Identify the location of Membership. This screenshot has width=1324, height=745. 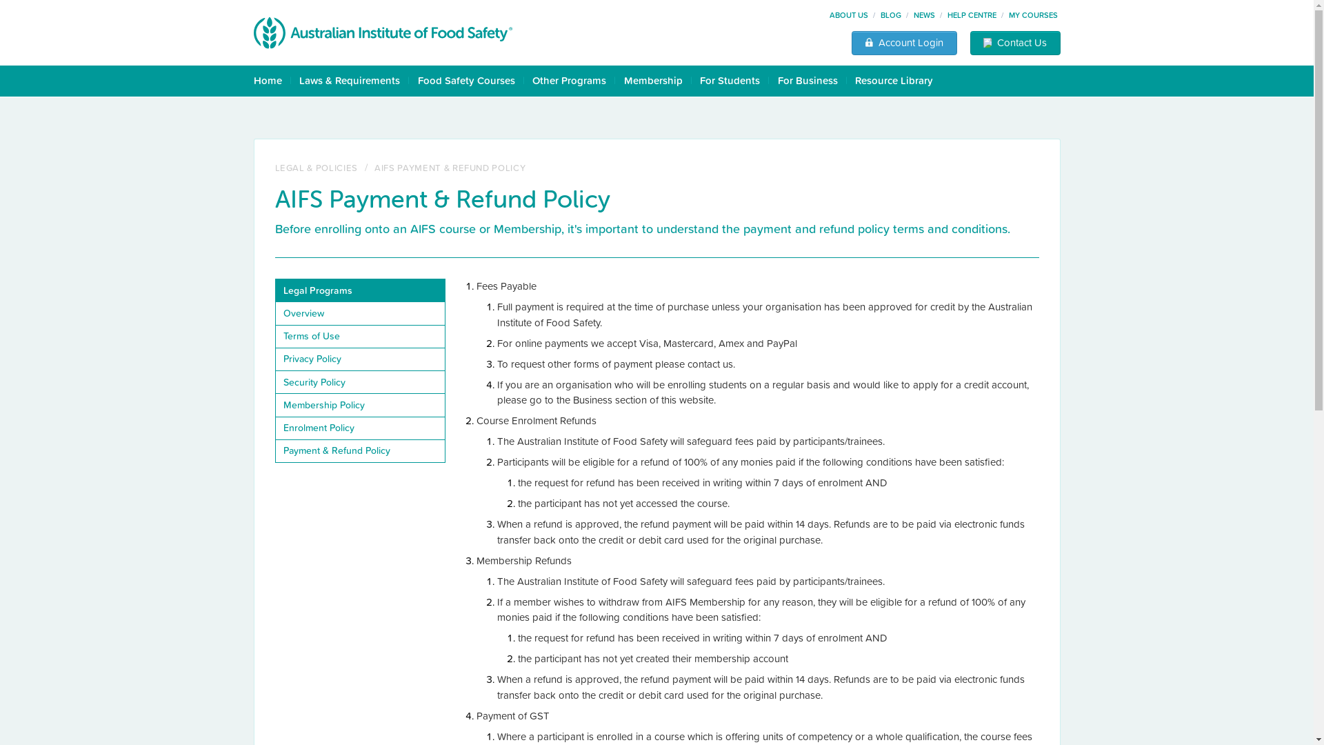
(652, 80).